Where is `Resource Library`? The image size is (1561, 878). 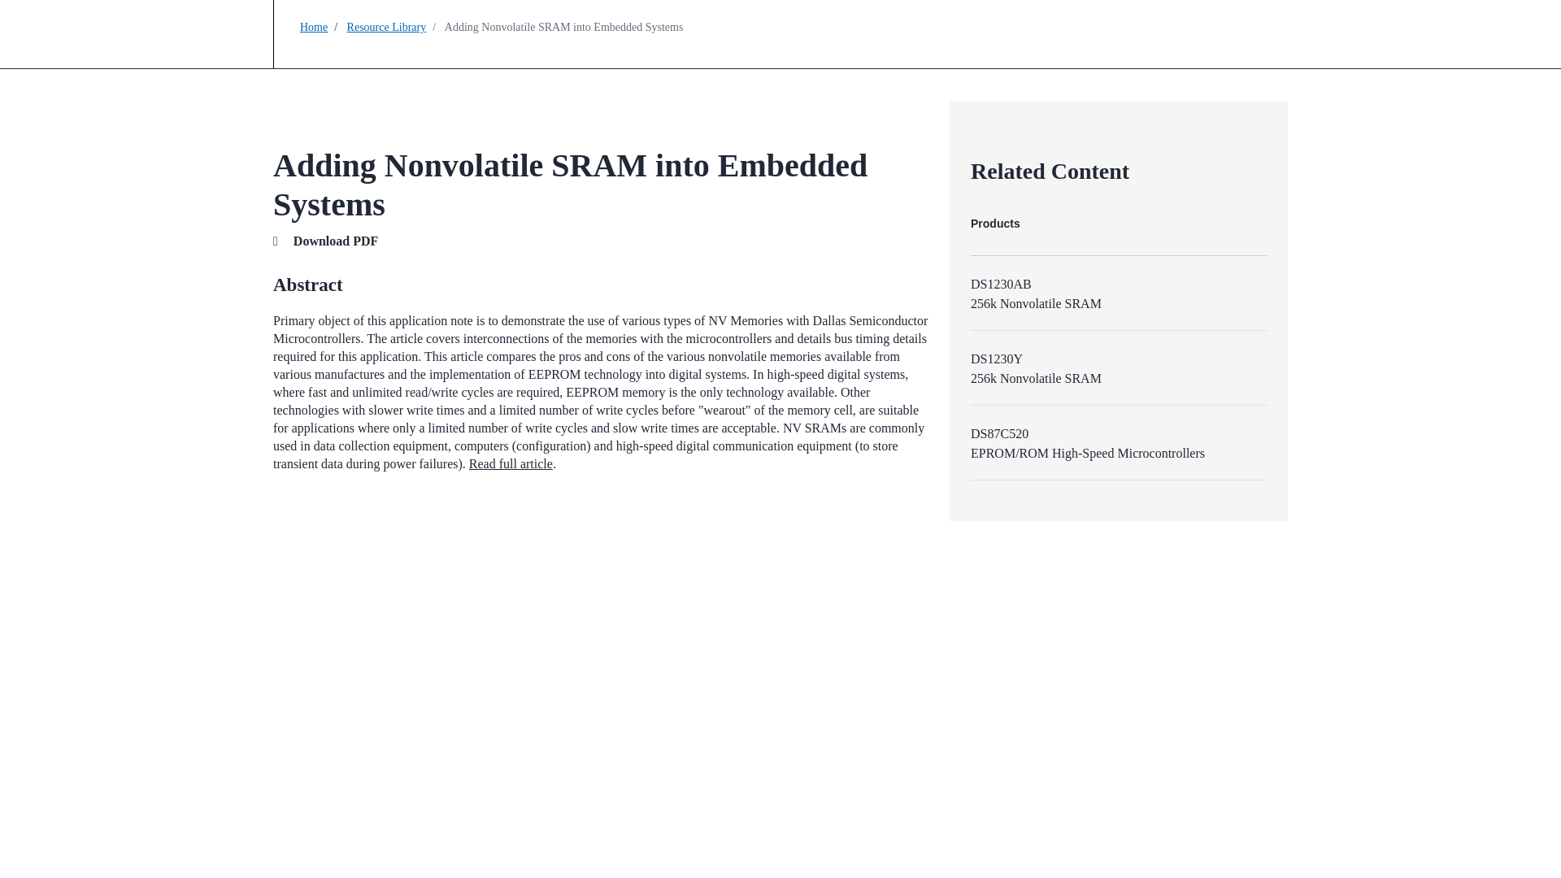
Resource Library is located at coordinates (386, 27).